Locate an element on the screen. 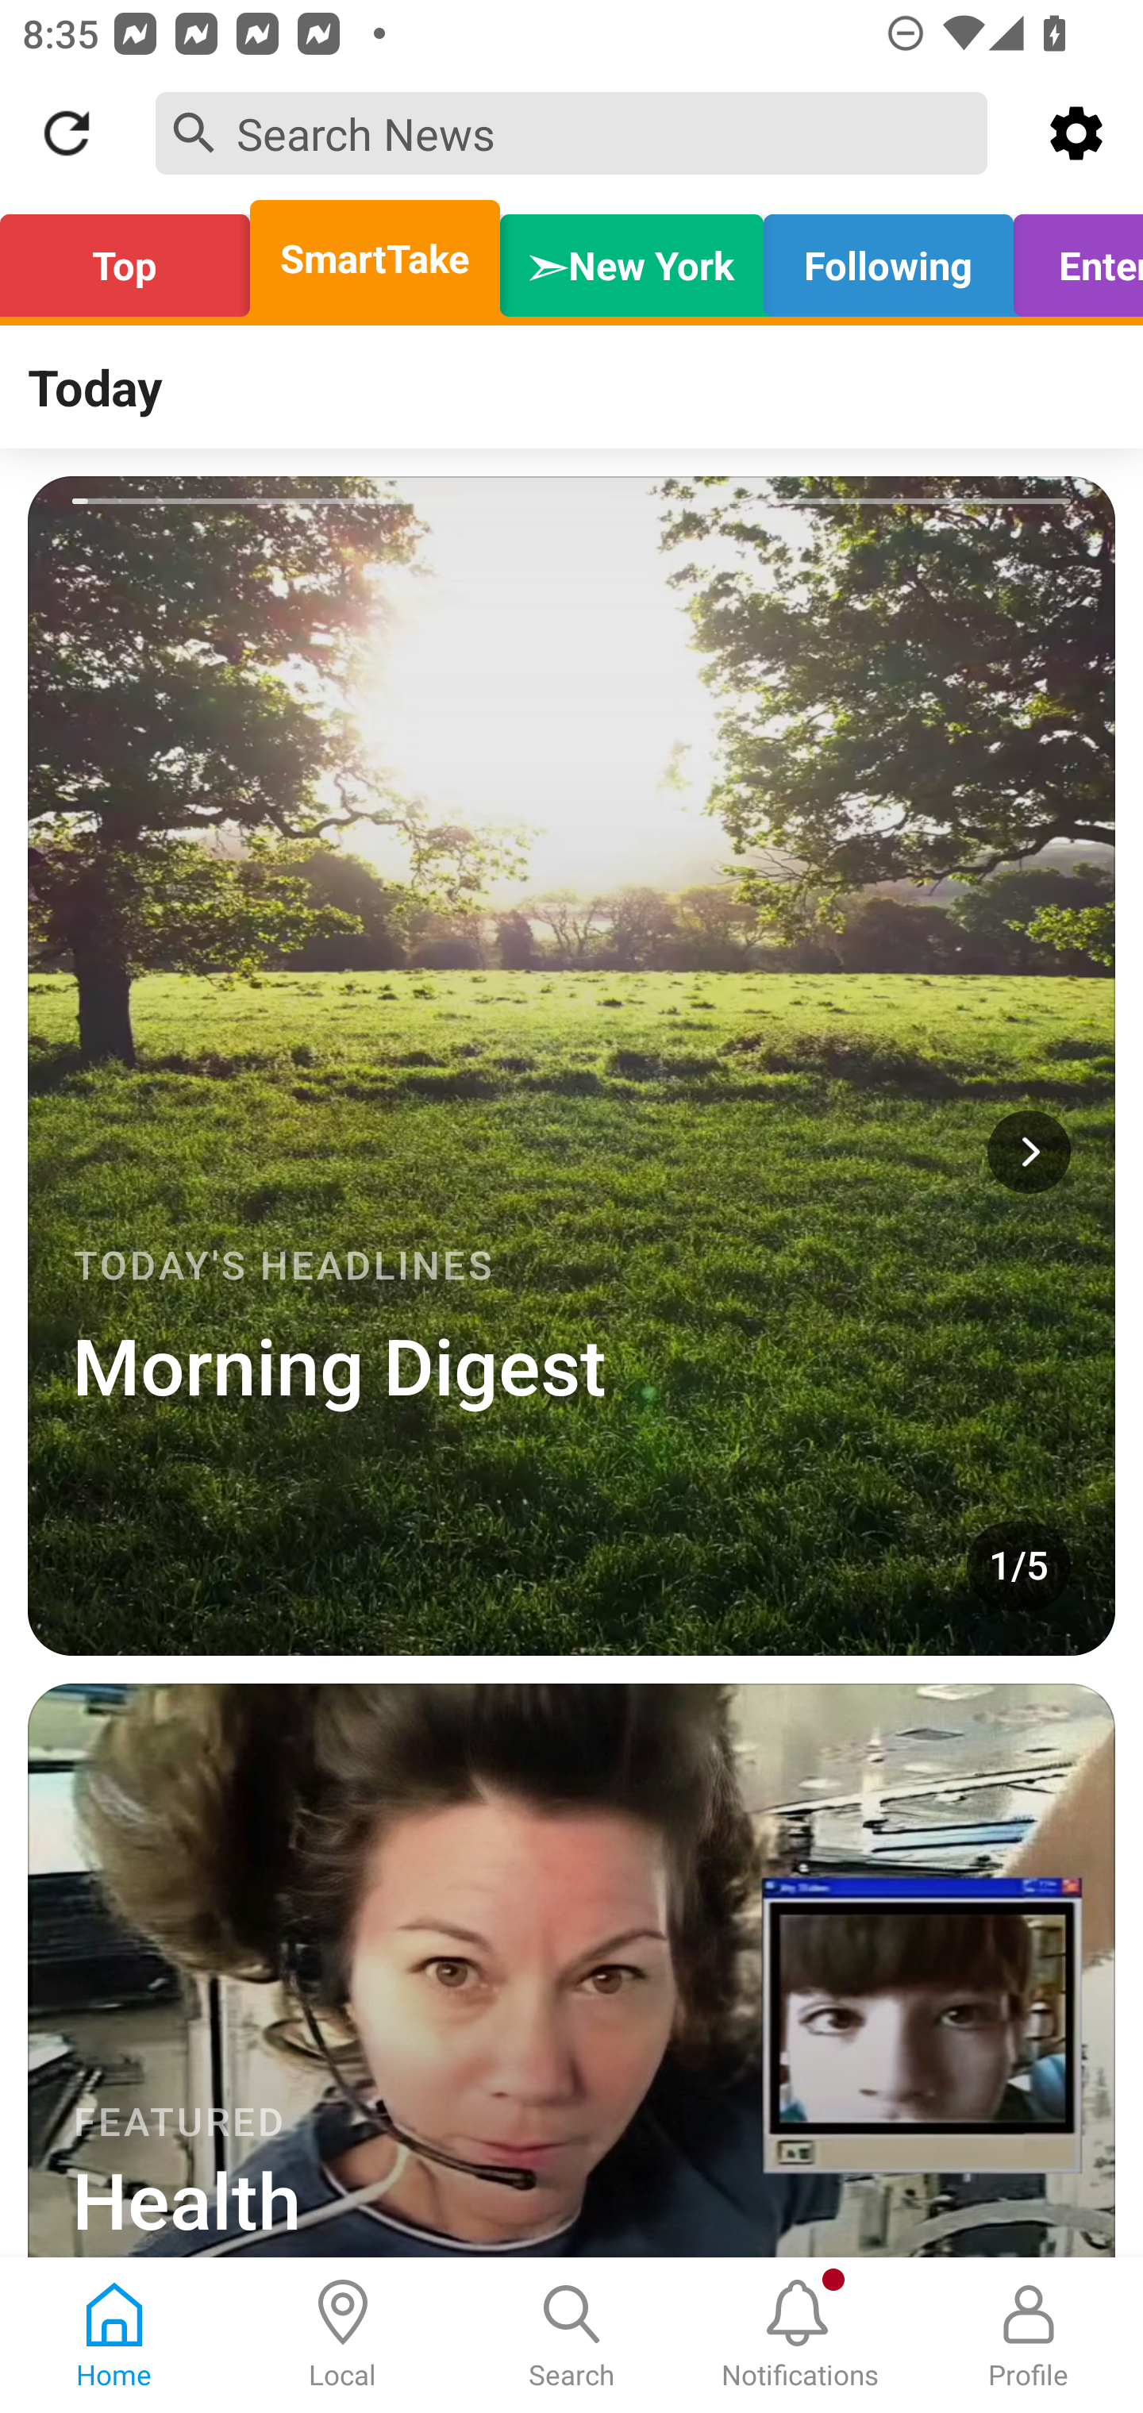  Notifications, New notification Notifications is located at coordinates (800, 2335).